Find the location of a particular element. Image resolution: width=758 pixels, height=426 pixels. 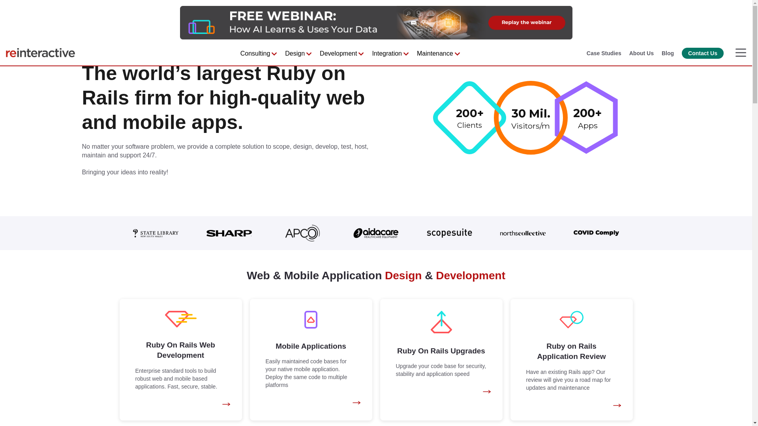

Integration is located at coordinates (387, 54).